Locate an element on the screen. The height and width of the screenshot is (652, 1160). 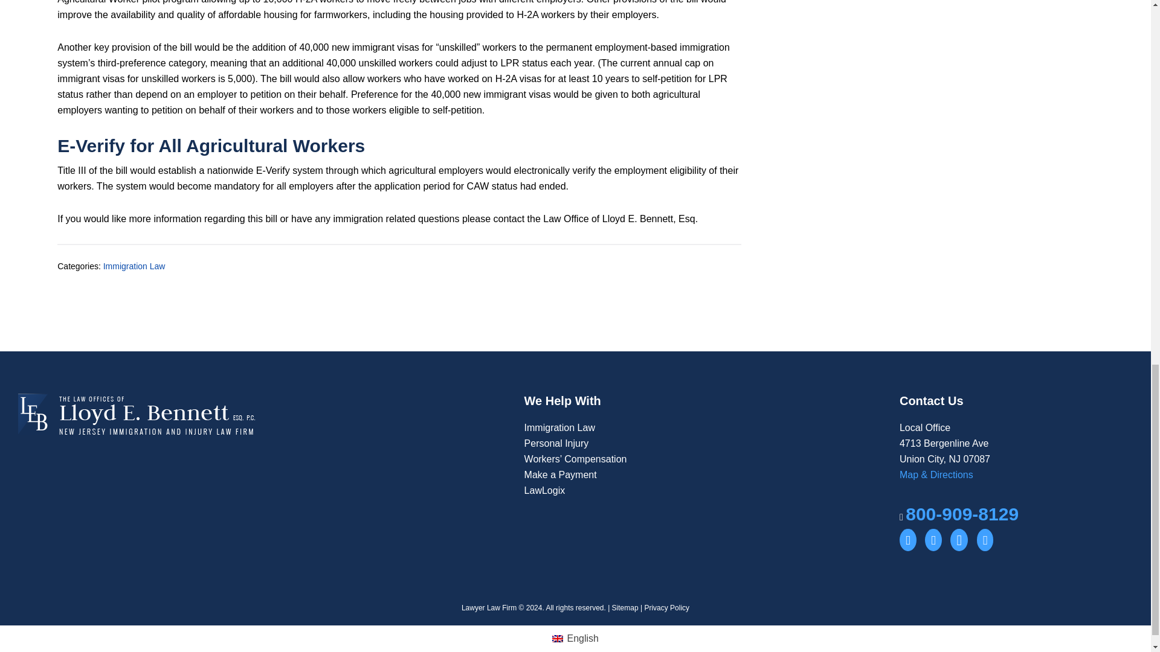
Immigration Law is located at coordinates (134, 266).